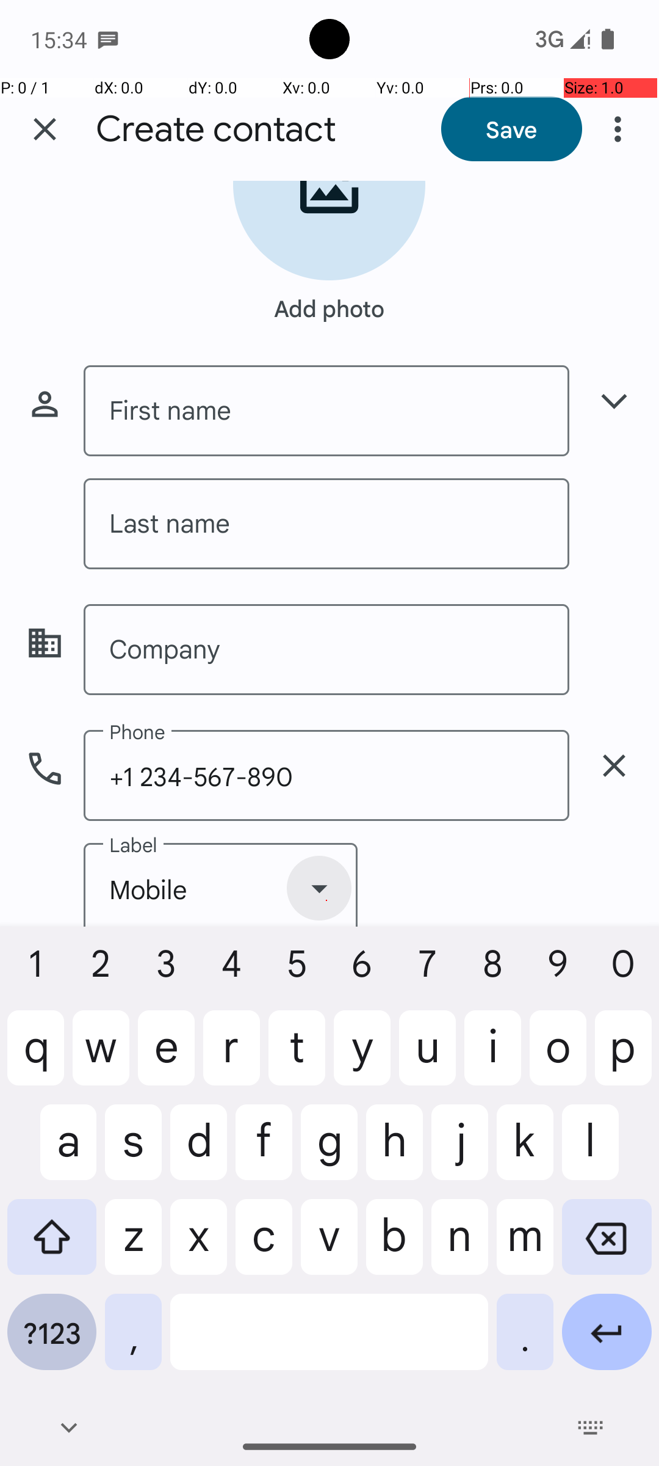 The image size is (659, 1466). Describe the element at coordinates (511, 129) in the screenshot. I see `Save` at that location.